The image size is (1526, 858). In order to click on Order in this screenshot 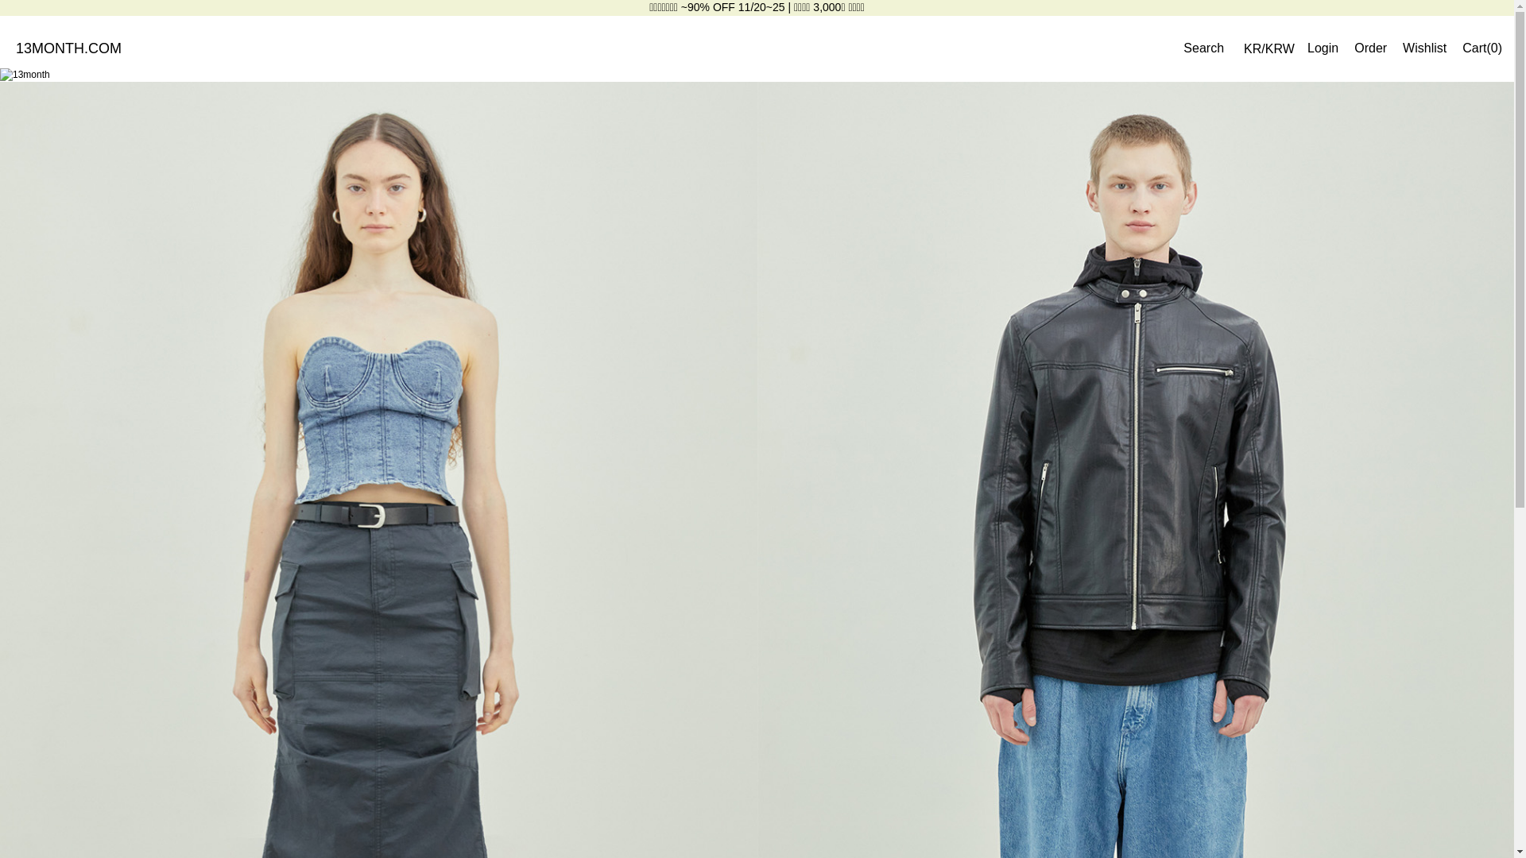, I will do `click(1370, 48)`.